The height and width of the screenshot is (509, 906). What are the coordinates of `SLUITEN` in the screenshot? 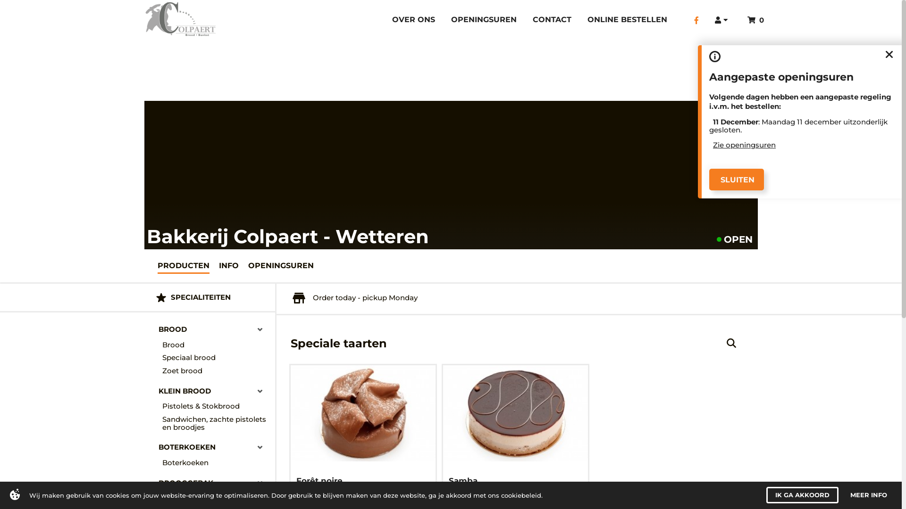 It's located at (737, 180).